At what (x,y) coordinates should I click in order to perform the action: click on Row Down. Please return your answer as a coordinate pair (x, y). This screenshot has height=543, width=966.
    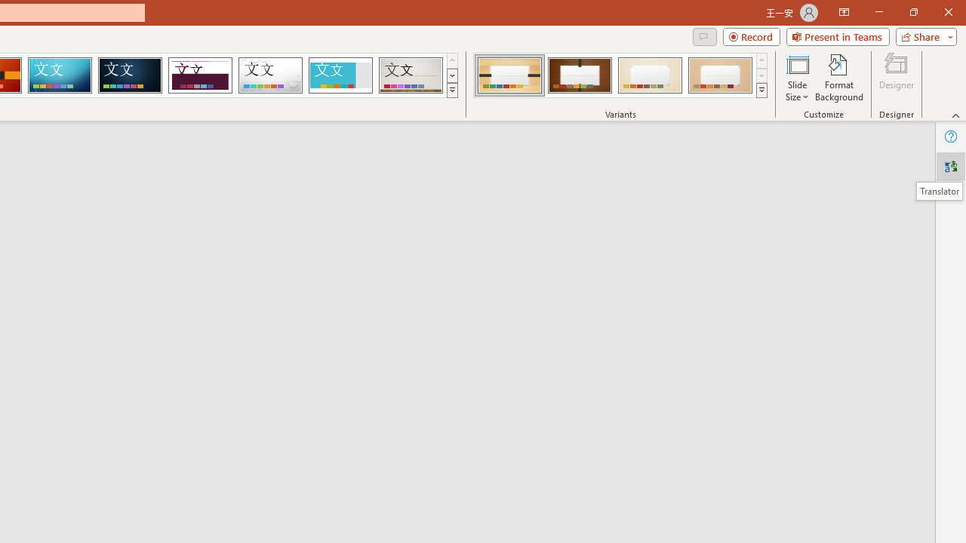
    Looking at the image, I should click on (762, 75).